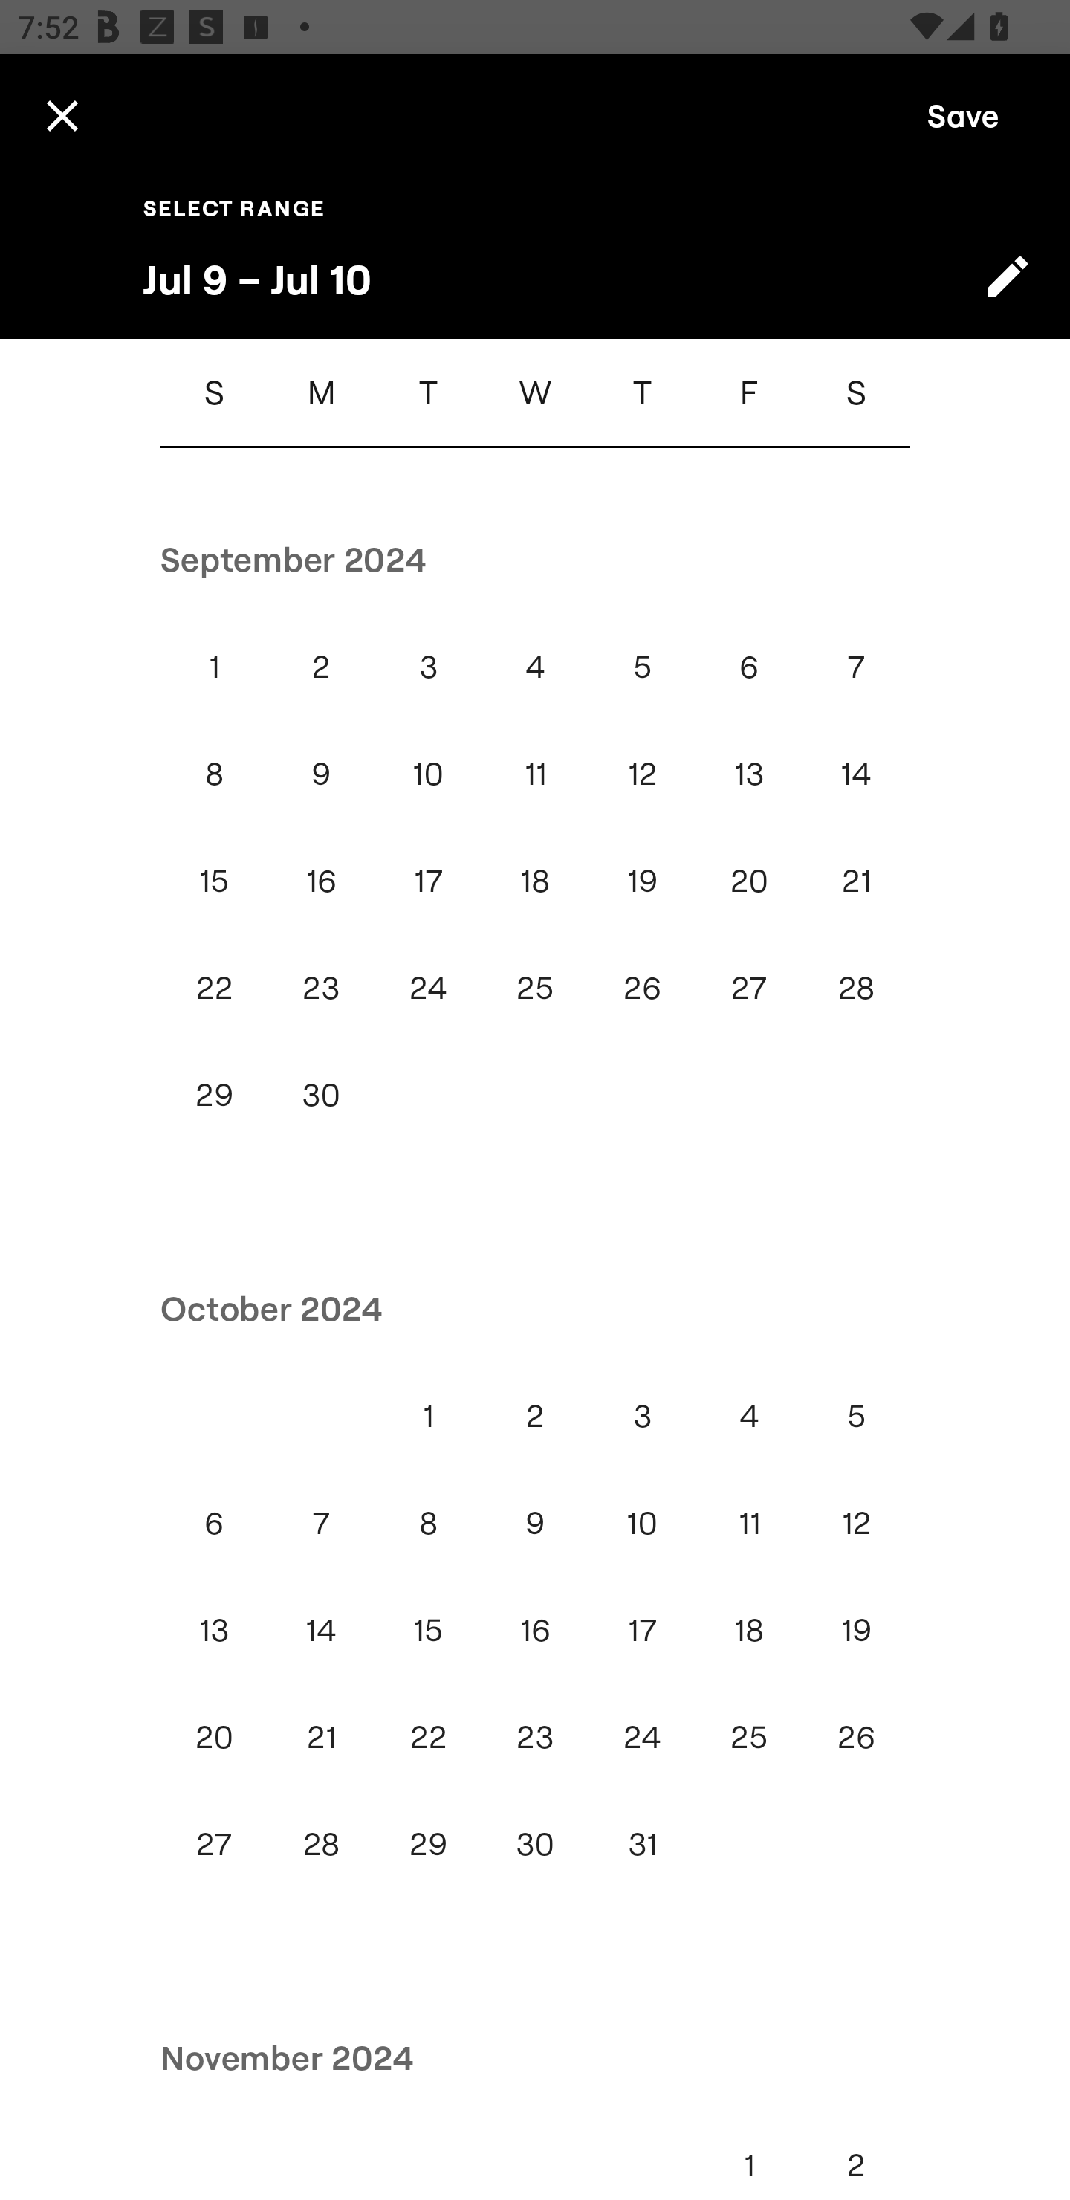 This screenshot has height=2200, width=1070. What do you see at coordinates (642, 1524) in the screenshot?
I see `10 Thu, Oct 10` at bounding box center [642, 1524].